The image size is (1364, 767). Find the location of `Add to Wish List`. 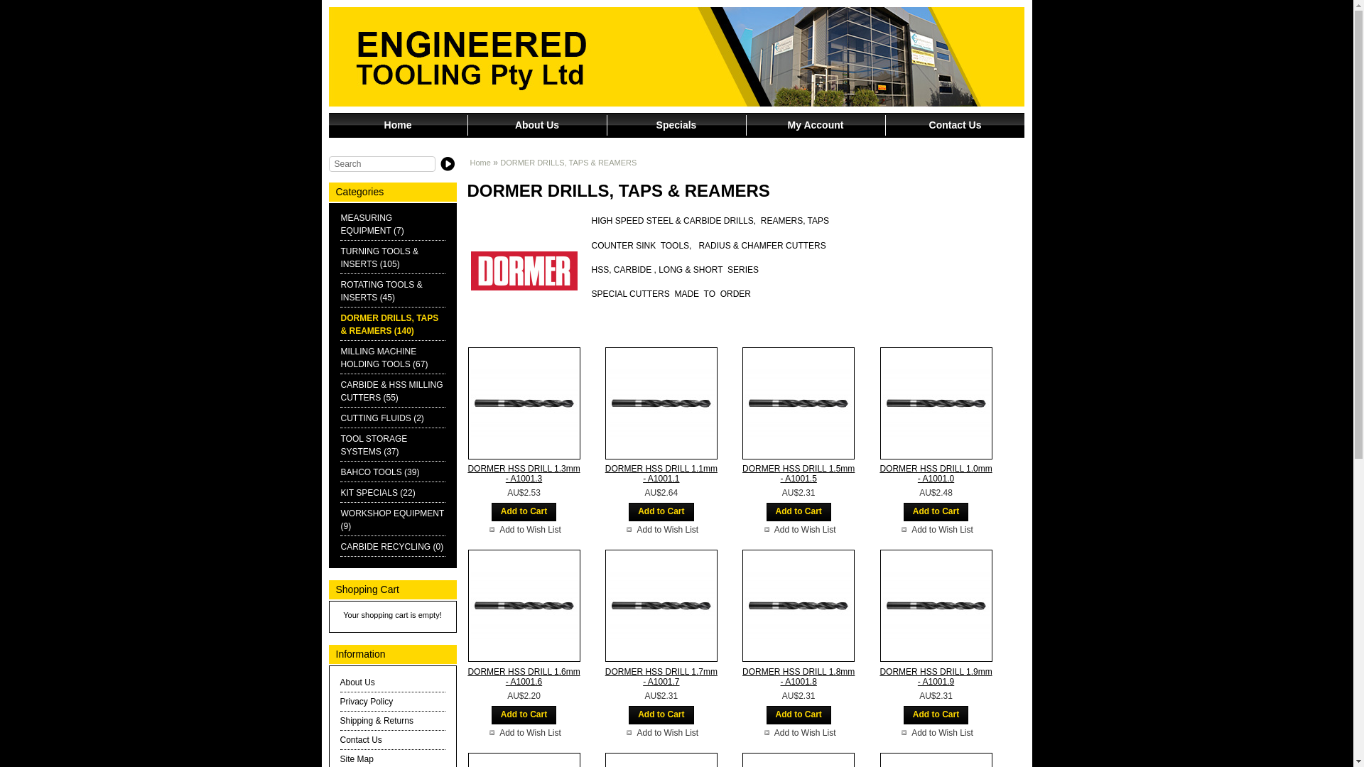

Add to Wish List is located at coordinates (661, 530).